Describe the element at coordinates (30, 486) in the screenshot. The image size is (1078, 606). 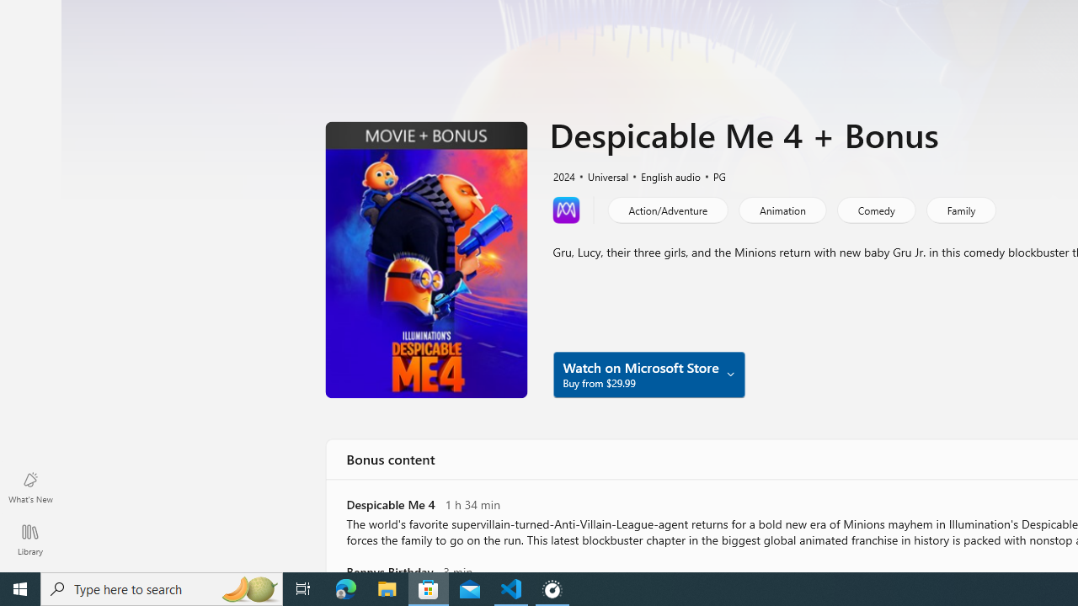
I see `What's New` at that location.